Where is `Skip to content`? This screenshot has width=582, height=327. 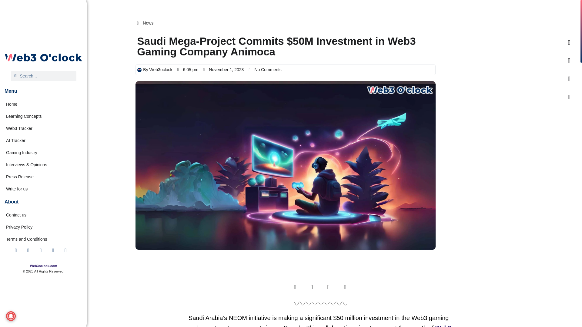
Skip to content is located at coordinates (6, 3).